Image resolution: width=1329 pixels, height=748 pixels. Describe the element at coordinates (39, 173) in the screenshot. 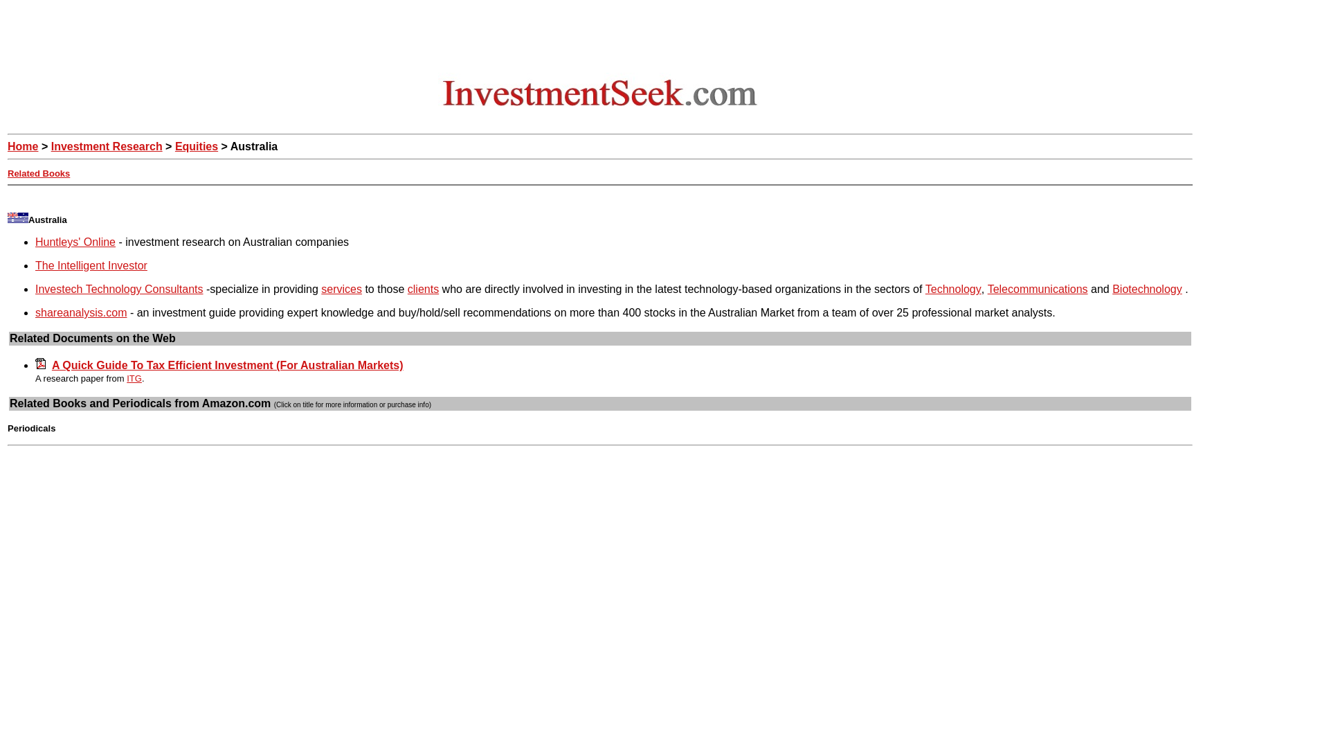

I see `Related Books` at that location.